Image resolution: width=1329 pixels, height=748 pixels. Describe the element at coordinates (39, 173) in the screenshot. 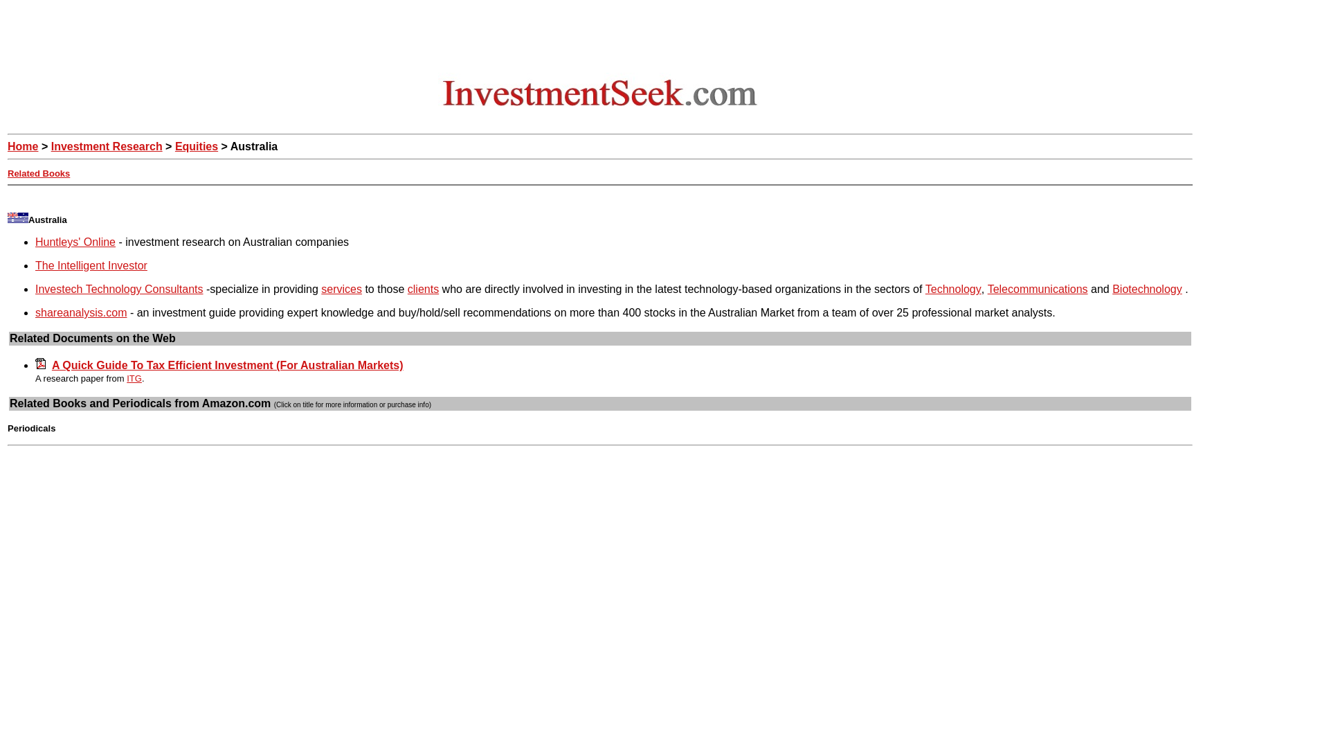

I see `Related Books` at that location.